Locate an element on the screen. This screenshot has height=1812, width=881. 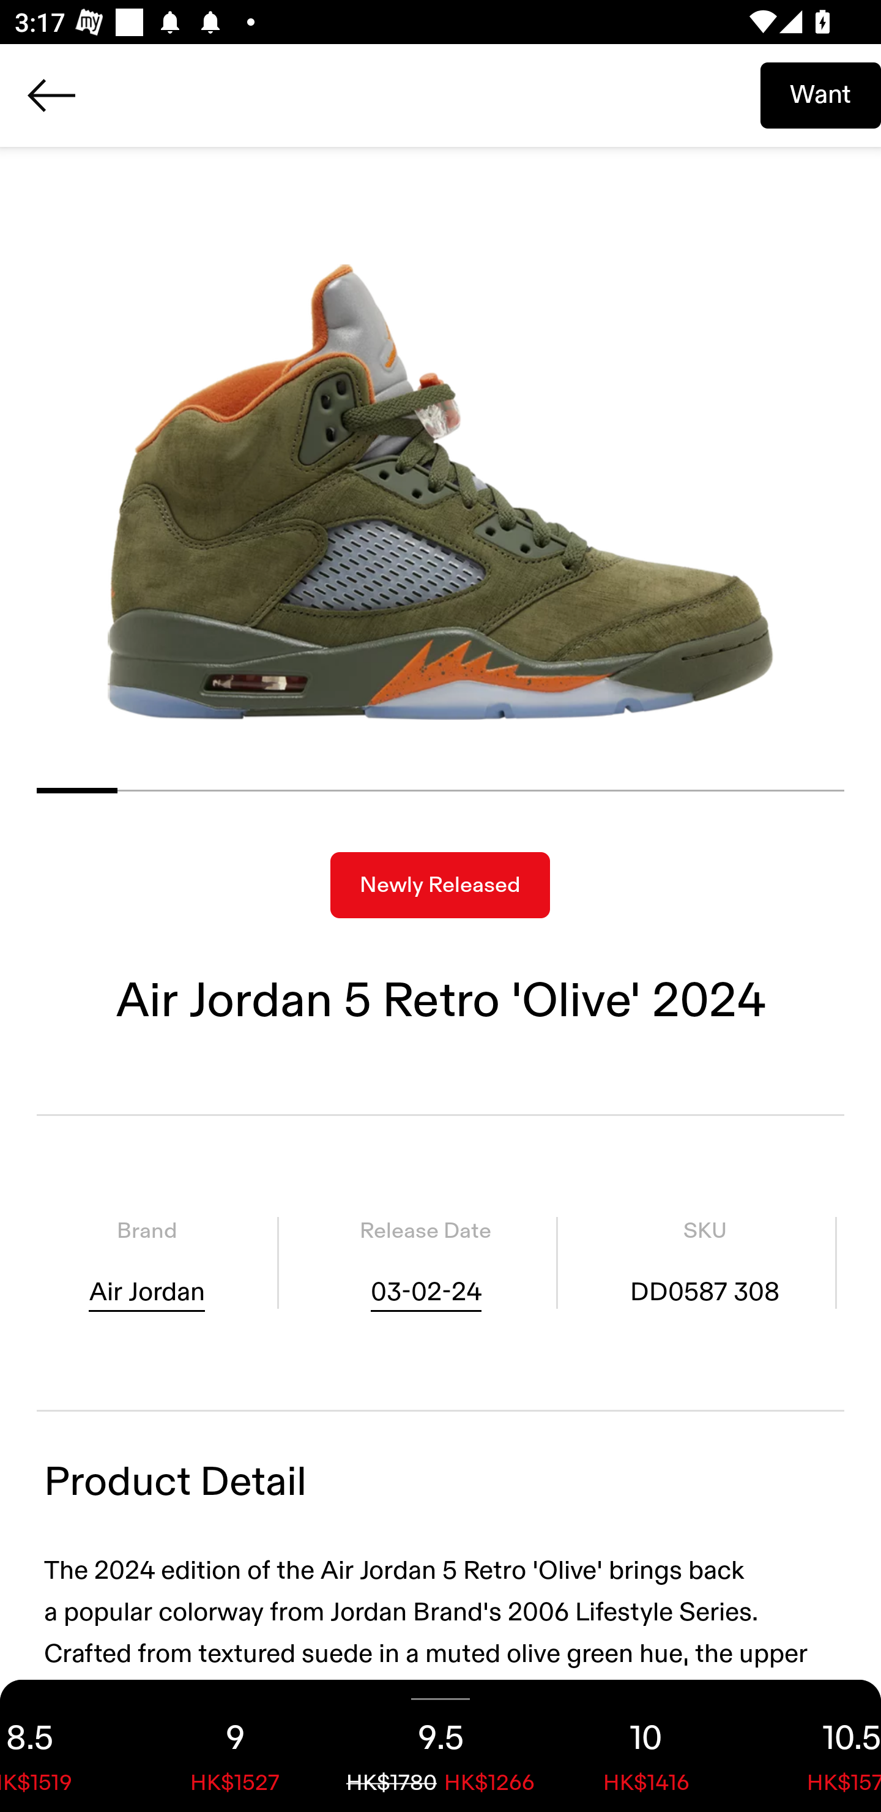
Brand Air Jordan is located at coordinates (147, 1263).